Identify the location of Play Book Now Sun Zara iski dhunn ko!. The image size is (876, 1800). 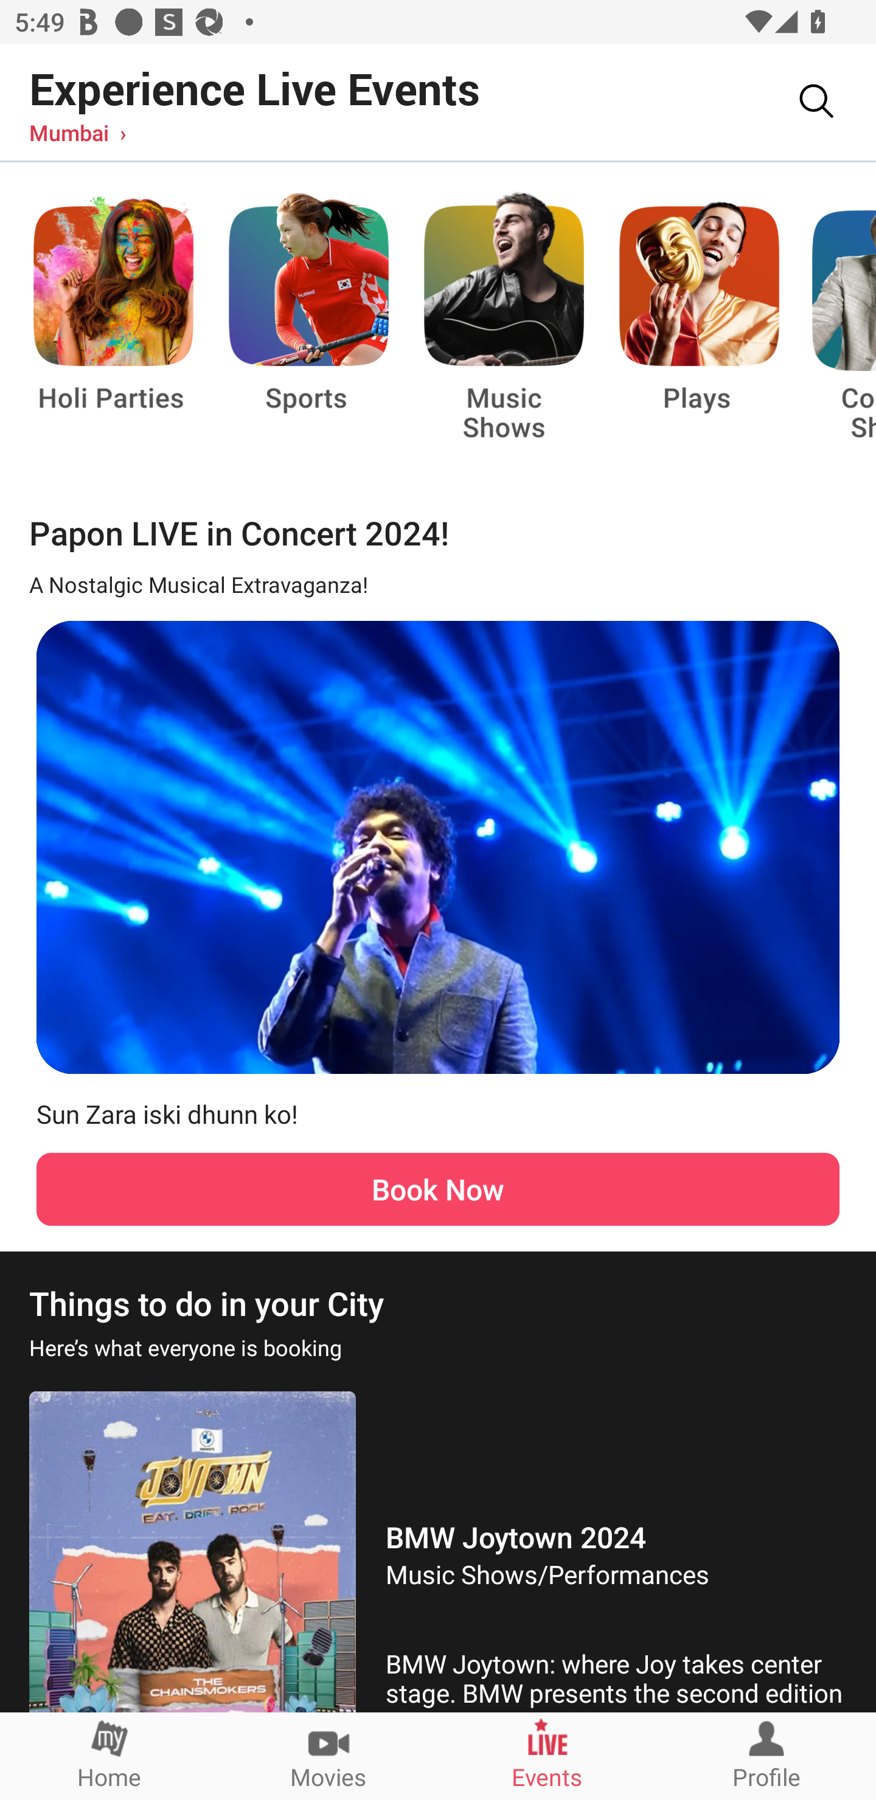
(438, 919).